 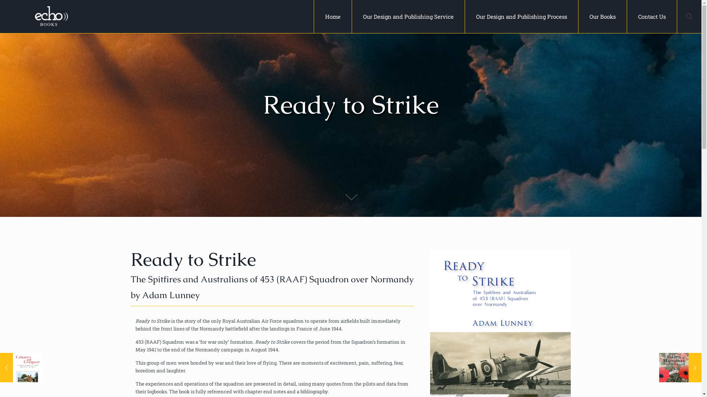 What do you see at coordinates (603, 17) in the screenshot?
I see `Our Books` at bounding box center [603, 17].